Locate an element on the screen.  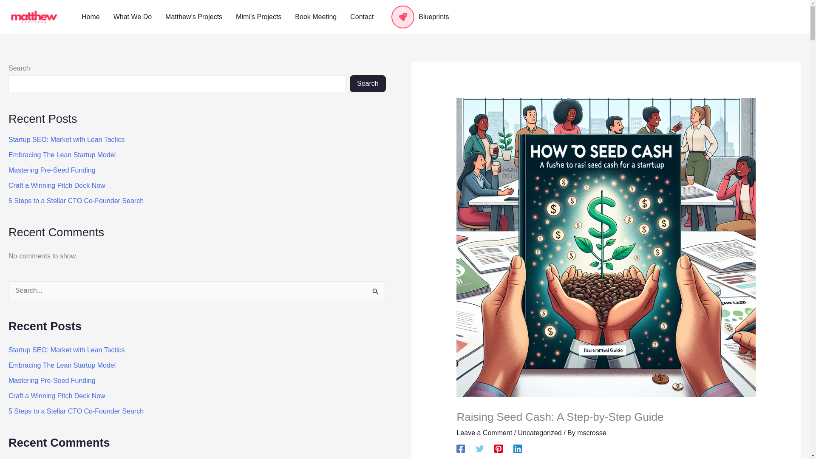
Blueprints is located at coordinates (417, 17).